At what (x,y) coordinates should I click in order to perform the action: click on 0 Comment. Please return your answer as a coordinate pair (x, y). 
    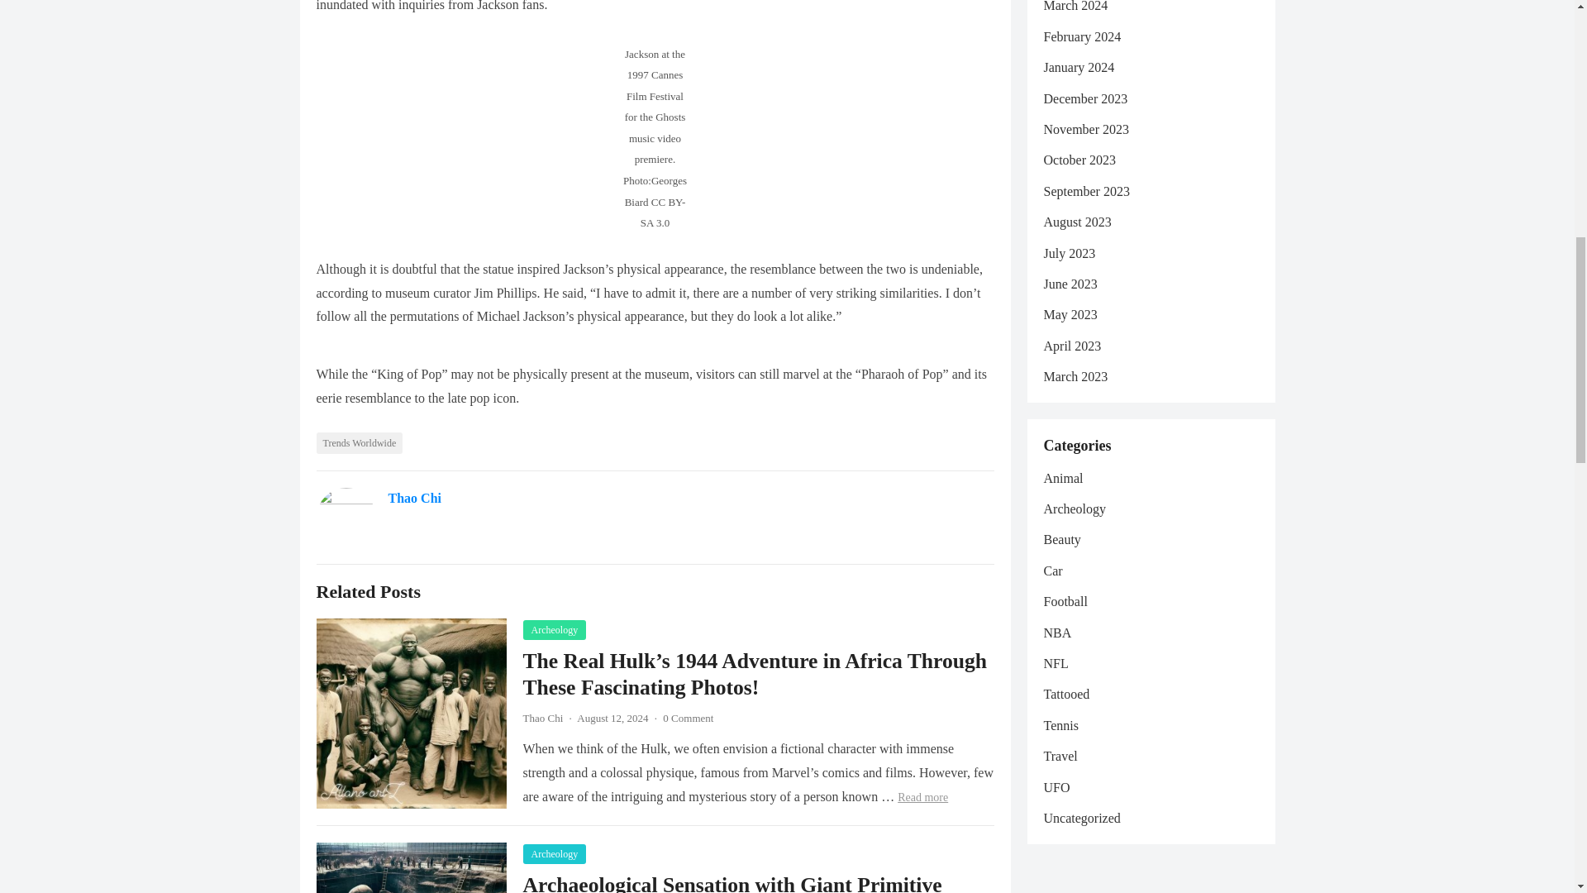
    Looking at the image, I should click on (688, 718).